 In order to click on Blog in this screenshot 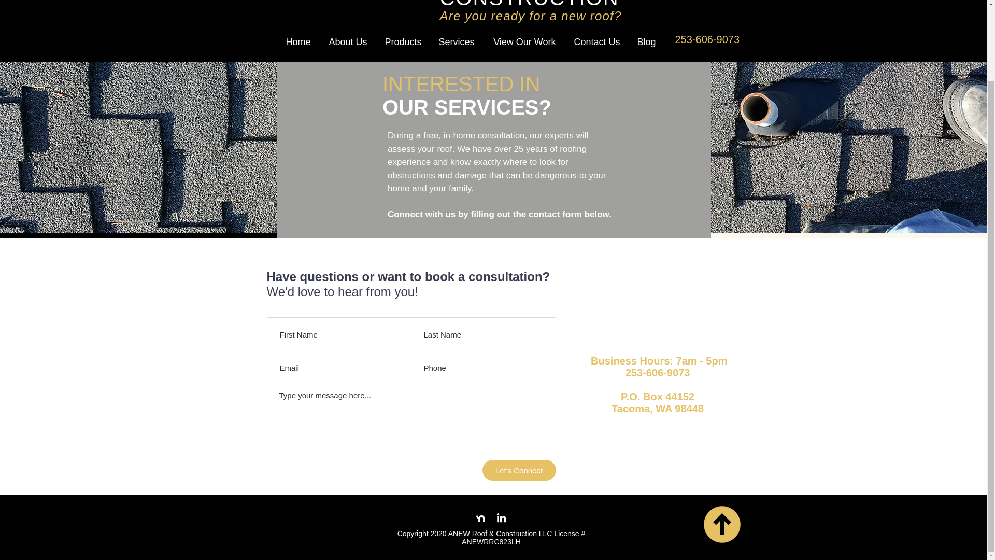, I will do `click(646, 42)`.